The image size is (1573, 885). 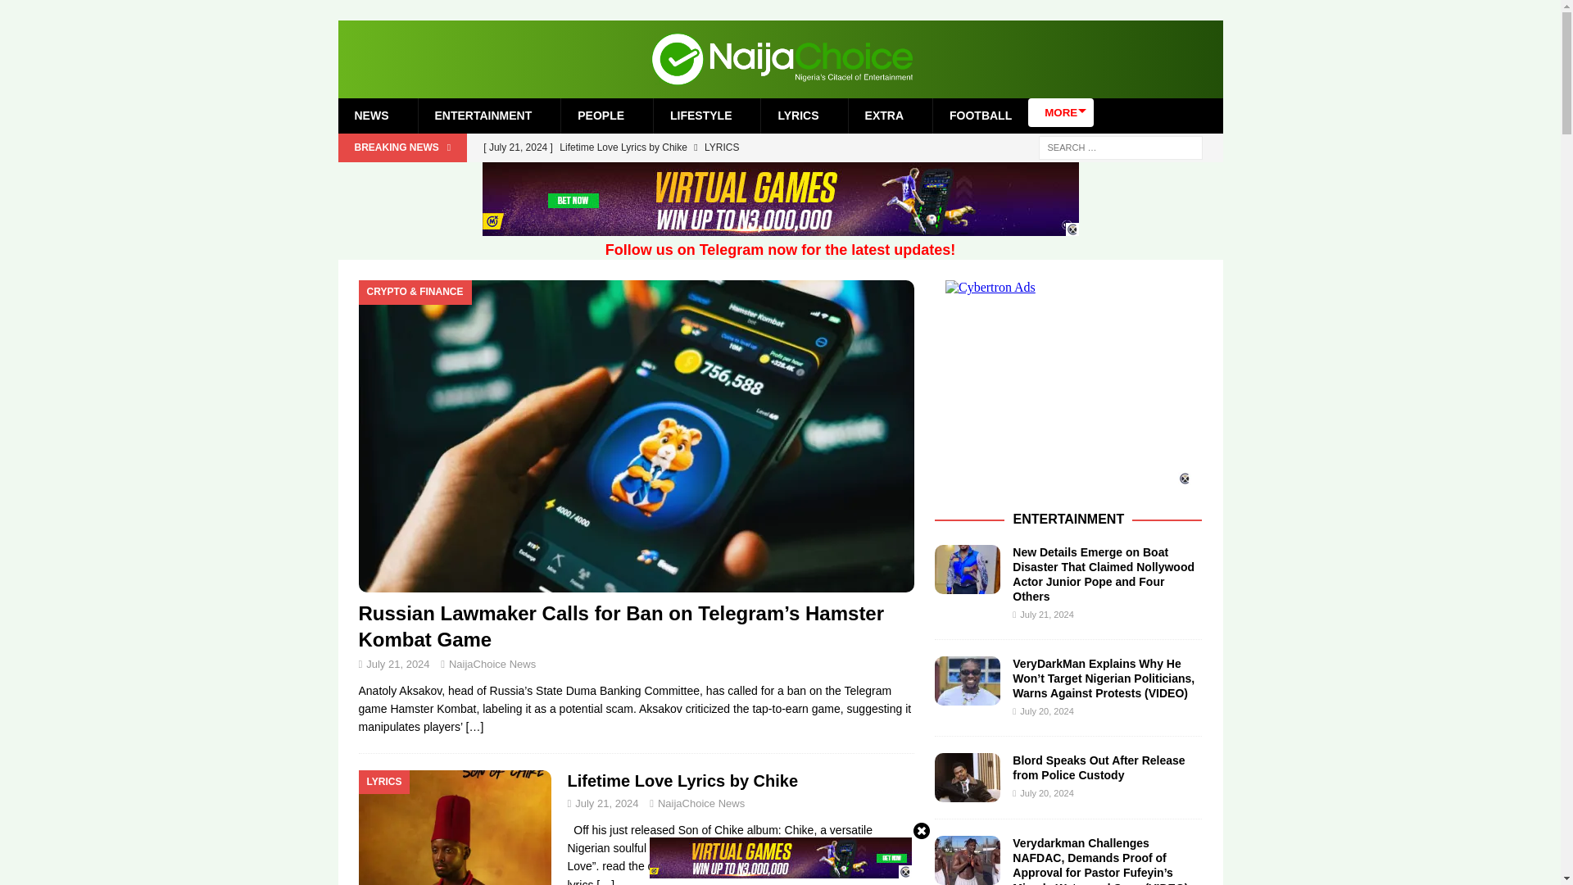 What do you see at coordinates (606, 803) in the screenshot?
I see `July 21, 2024` at bounding box center [606, 803].